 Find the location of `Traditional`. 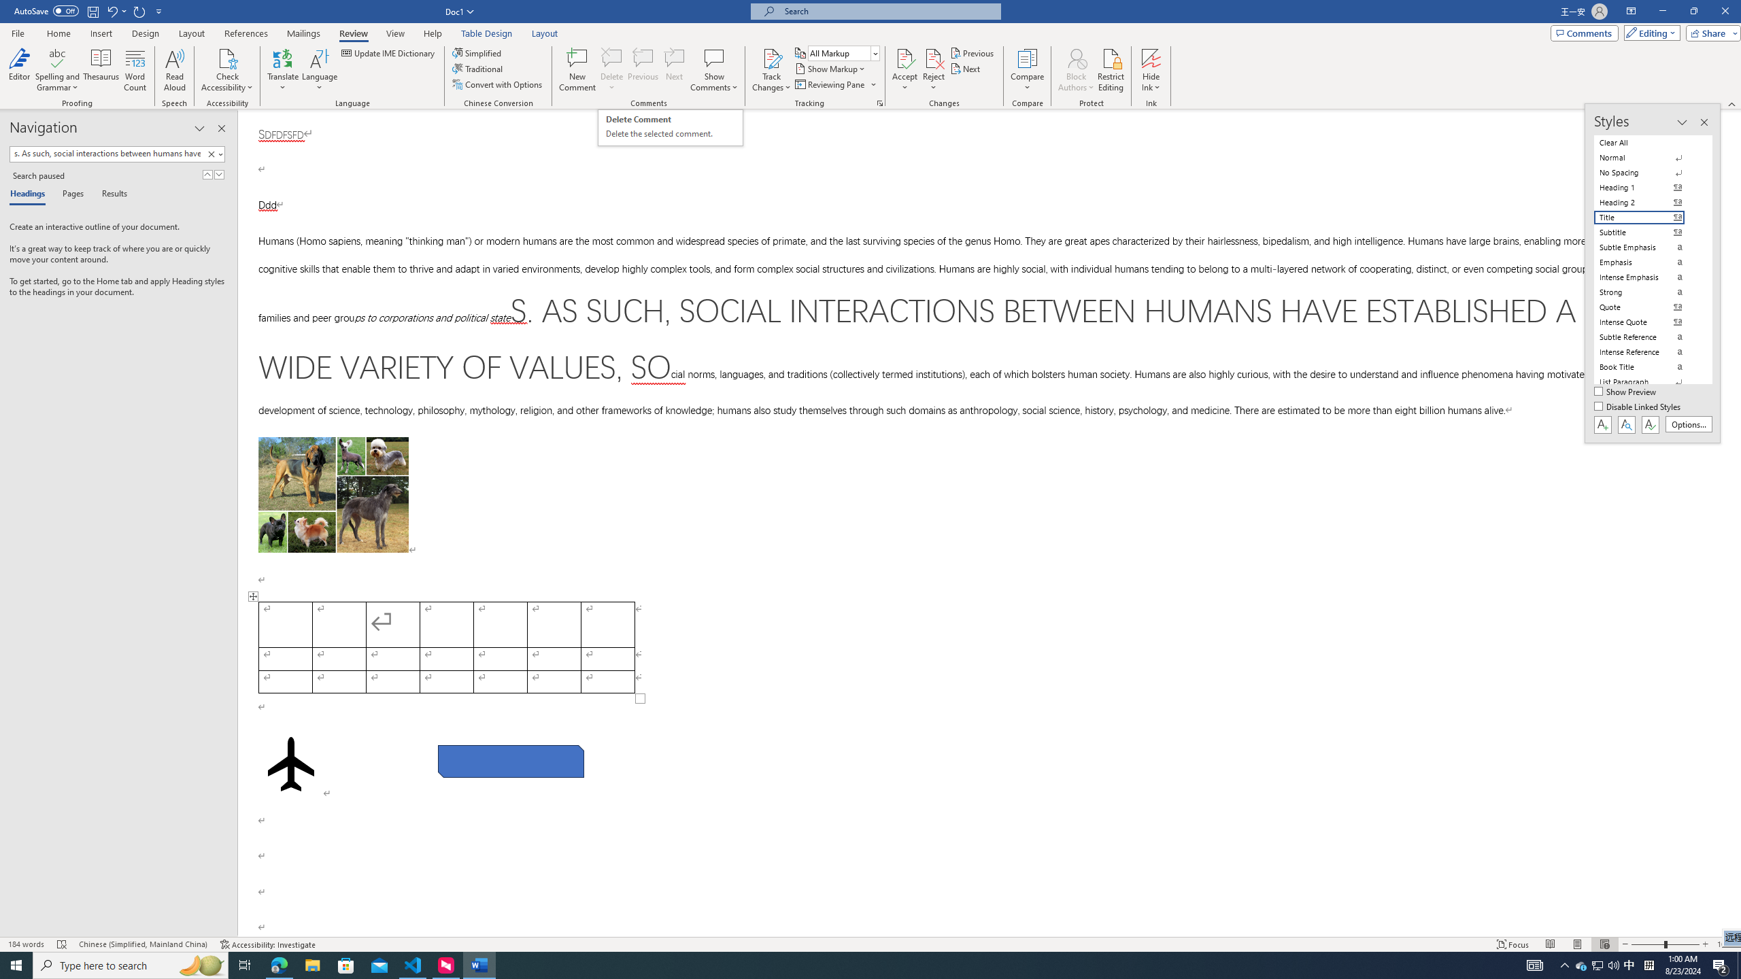

Traditional is located at coordinates (479, 68).